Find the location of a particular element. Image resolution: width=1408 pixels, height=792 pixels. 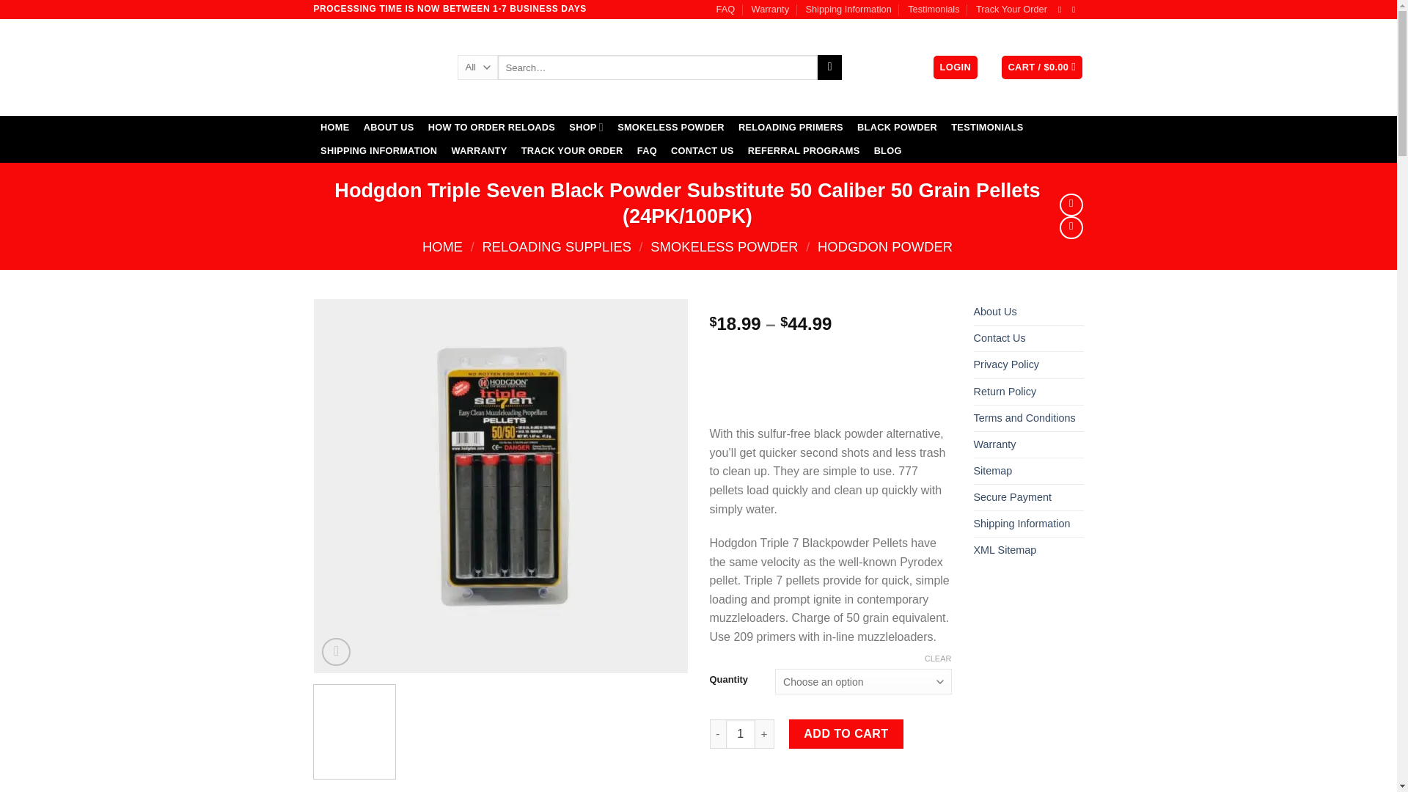

Shipping Information is located at coordinates (848, 9).